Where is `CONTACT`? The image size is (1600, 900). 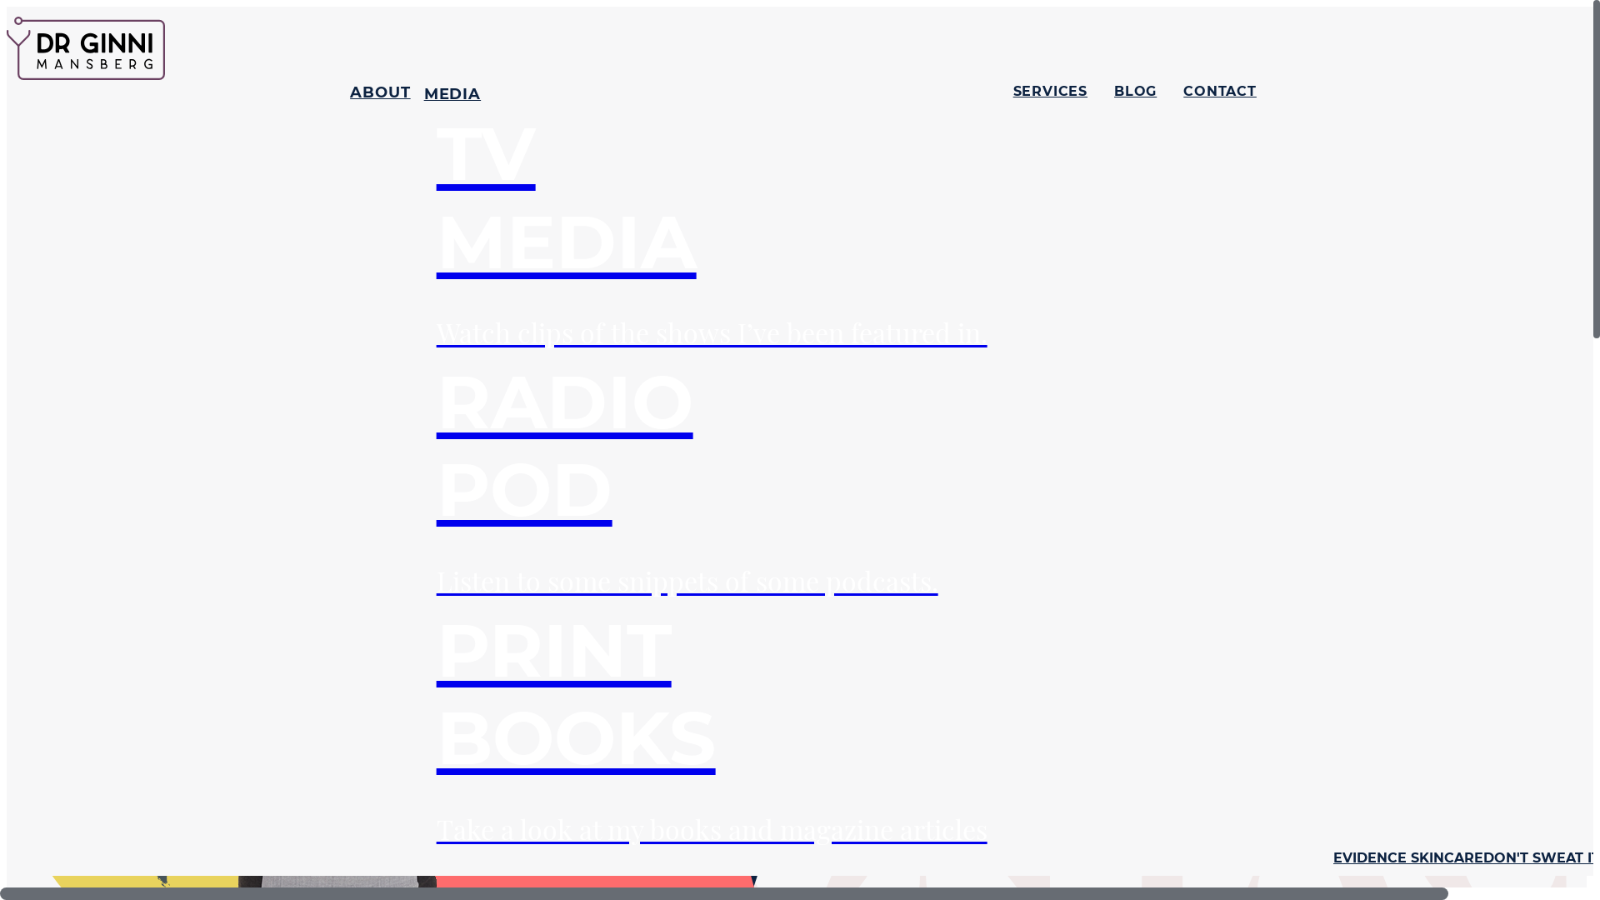 CONTACT is located at coordinates (1220, 467).